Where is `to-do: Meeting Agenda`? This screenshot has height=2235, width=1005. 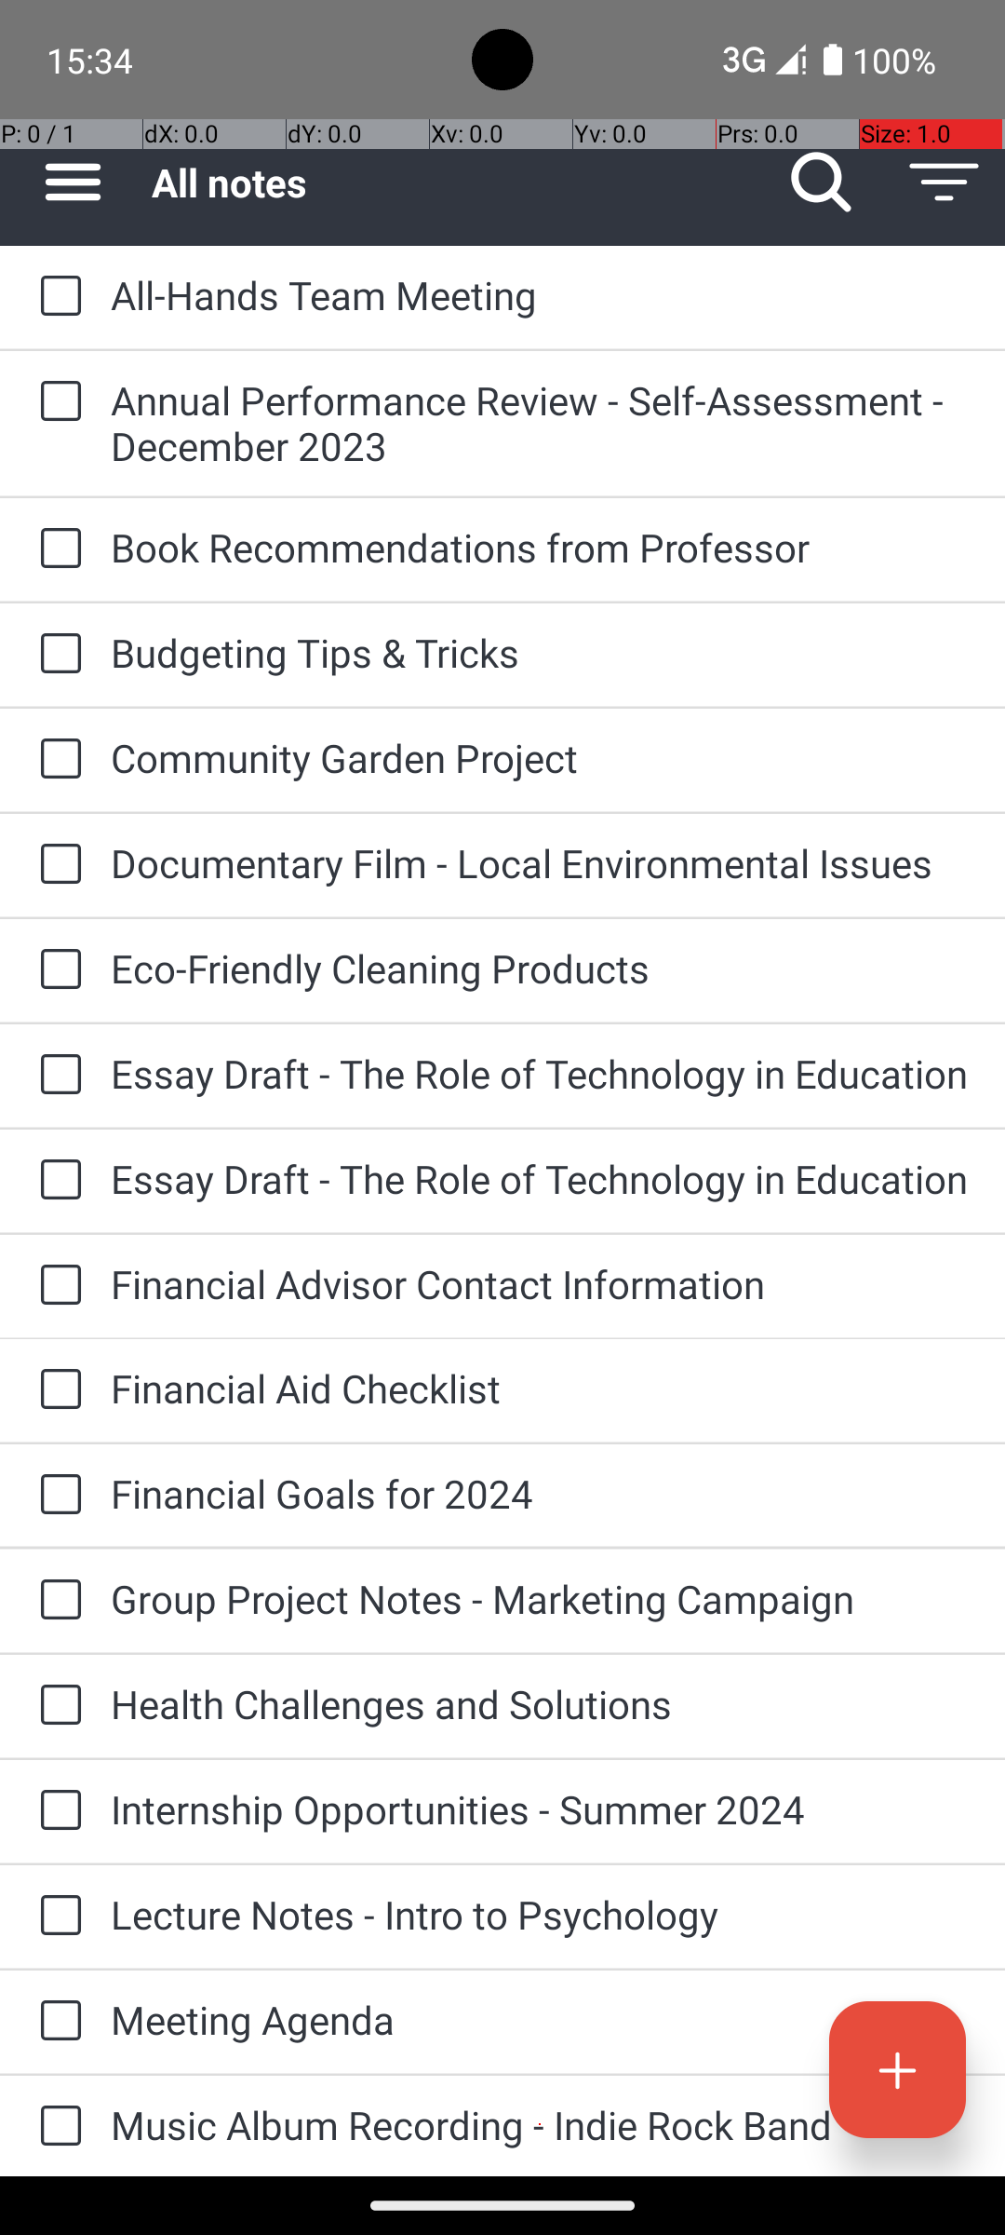
to-do: Meeting Agenda is located at coordinates (56, 2022).